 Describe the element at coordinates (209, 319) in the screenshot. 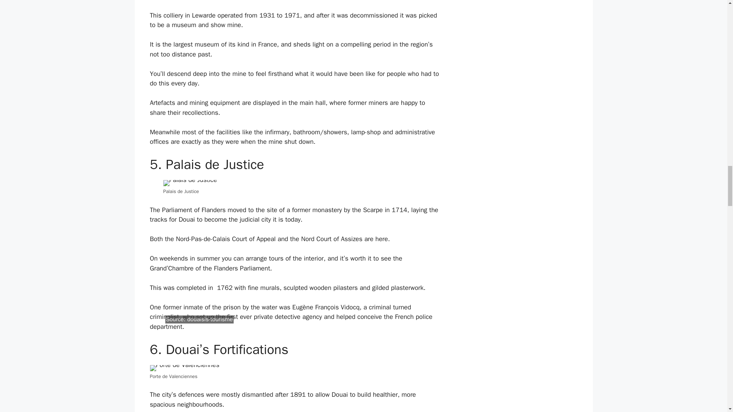

I see `douaisis-tourisme` at that location.